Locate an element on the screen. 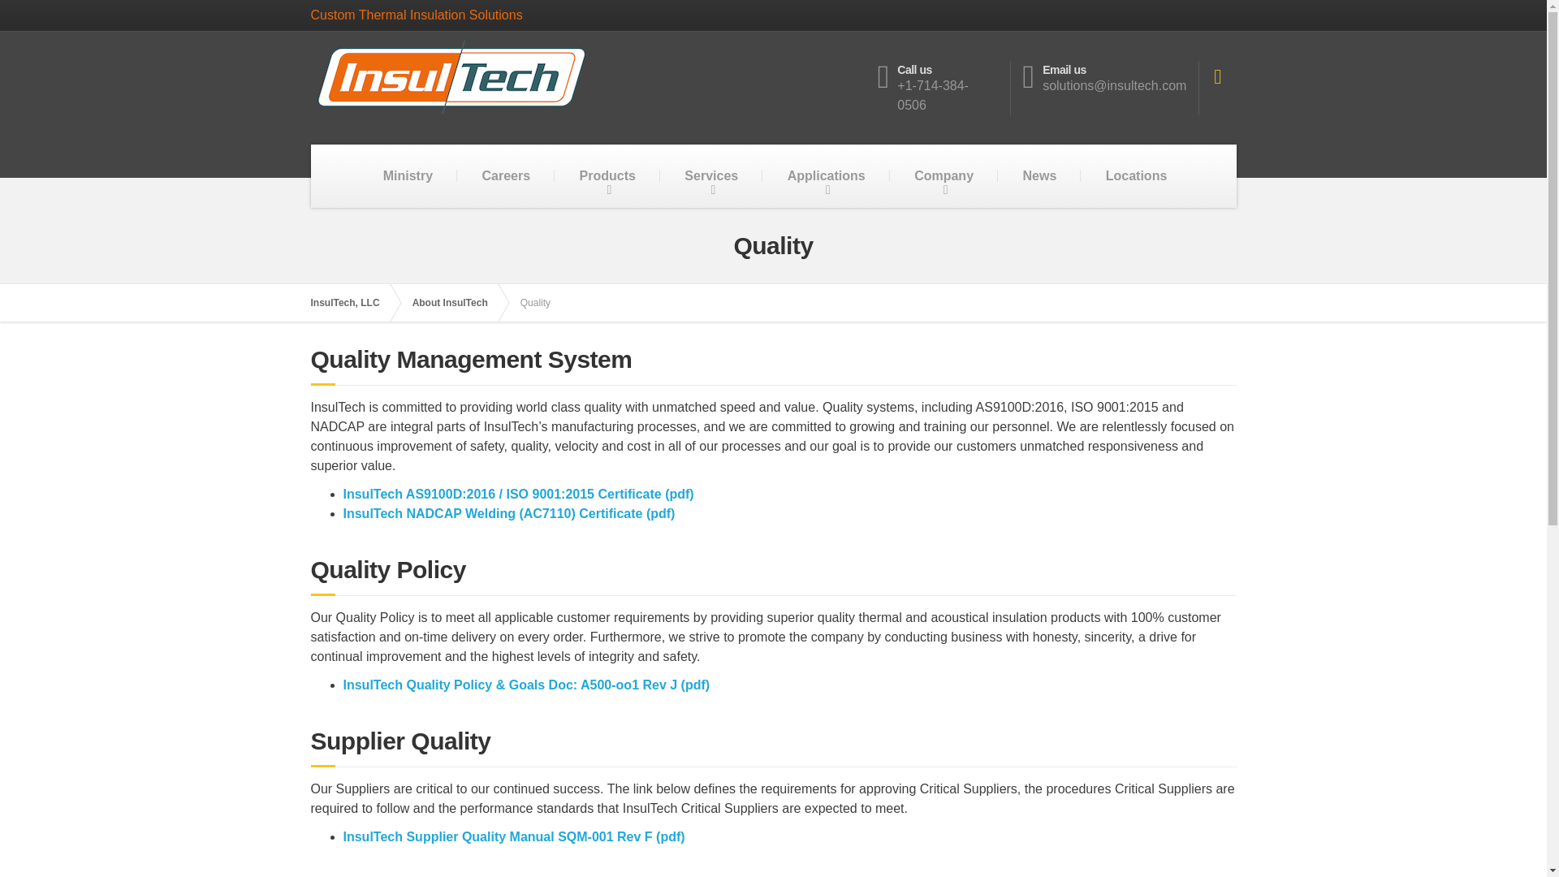  Careers is located at coordinates (507, 175).